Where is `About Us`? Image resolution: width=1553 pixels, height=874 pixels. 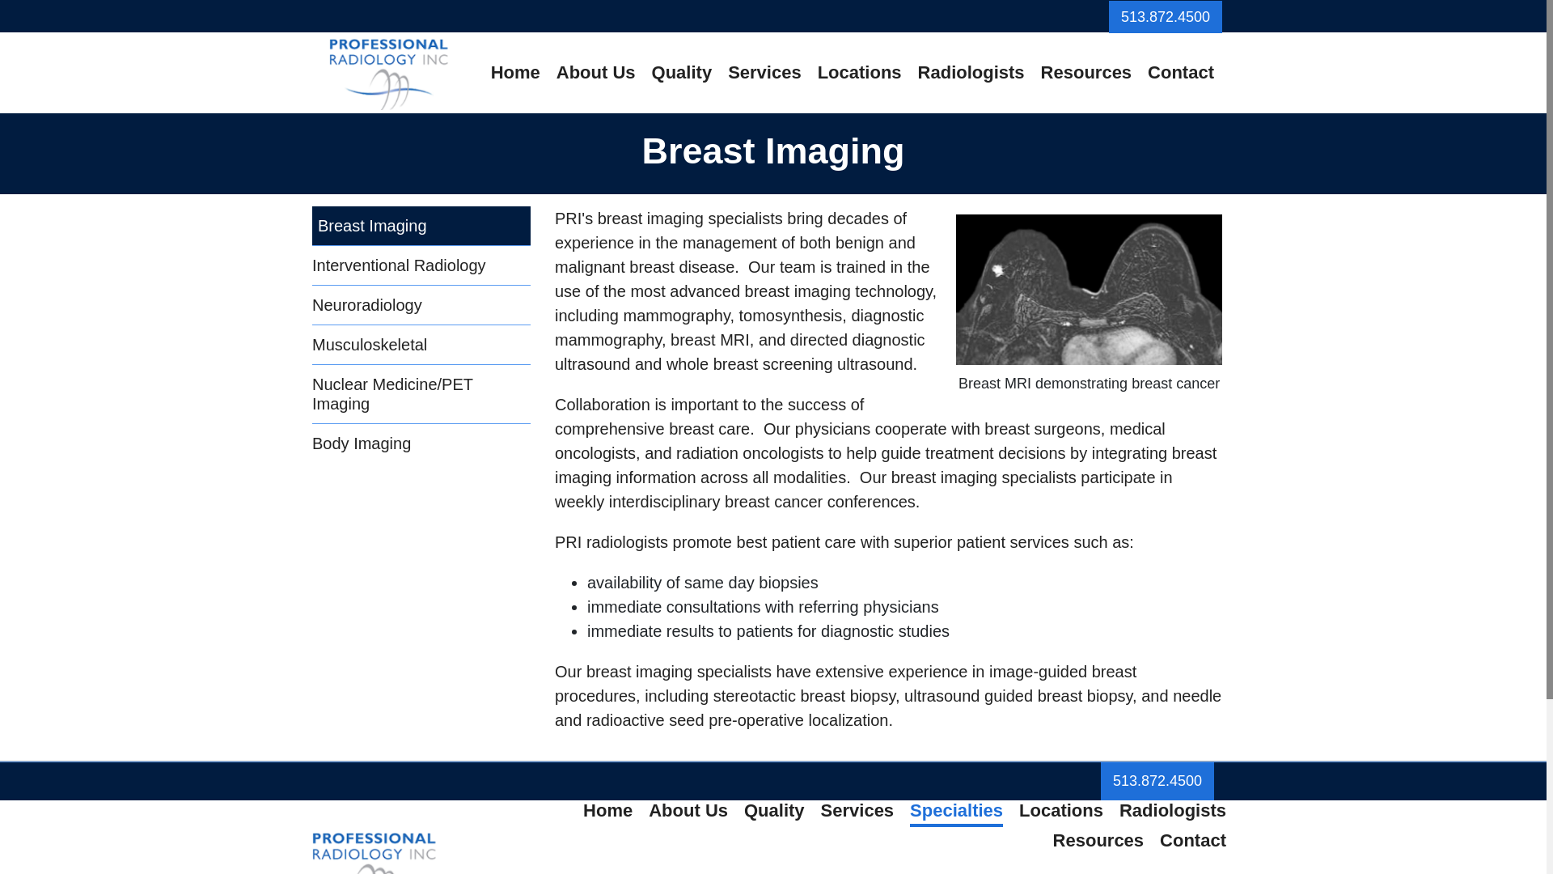
About Us is located at coordinates (595, 73).